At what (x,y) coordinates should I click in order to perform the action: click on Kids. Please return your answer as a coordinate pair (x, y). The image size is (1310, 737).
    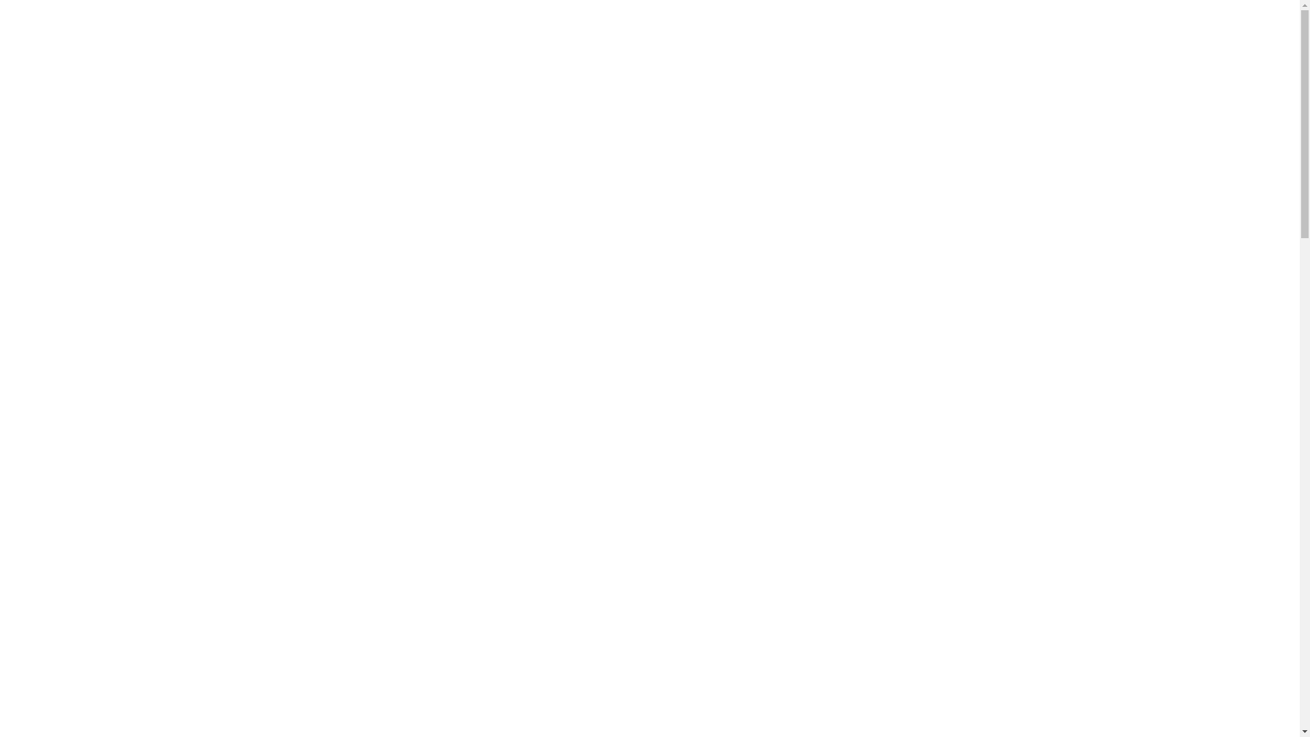
    Looking at the image, I should click on (304, 201).